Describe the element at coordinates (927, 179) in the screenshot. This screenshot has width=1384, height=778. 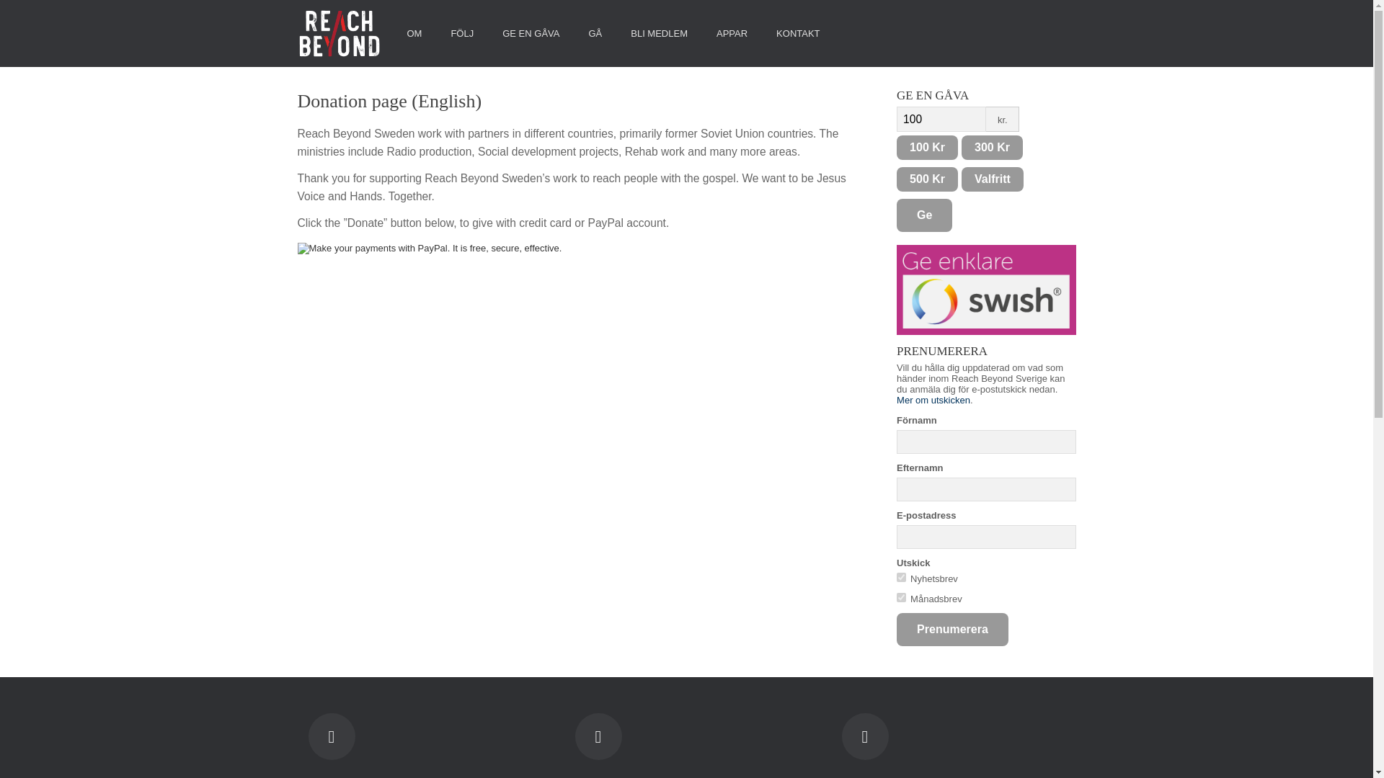
I see `500 Kr` at that location.